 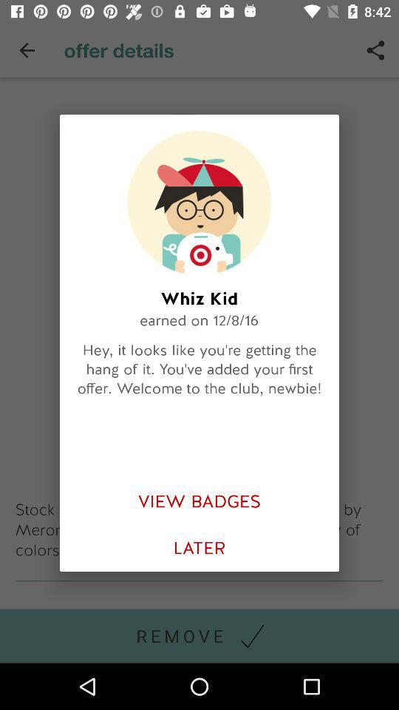 I want to click on open the icon below hey it looks, so click(x=199, y=501).